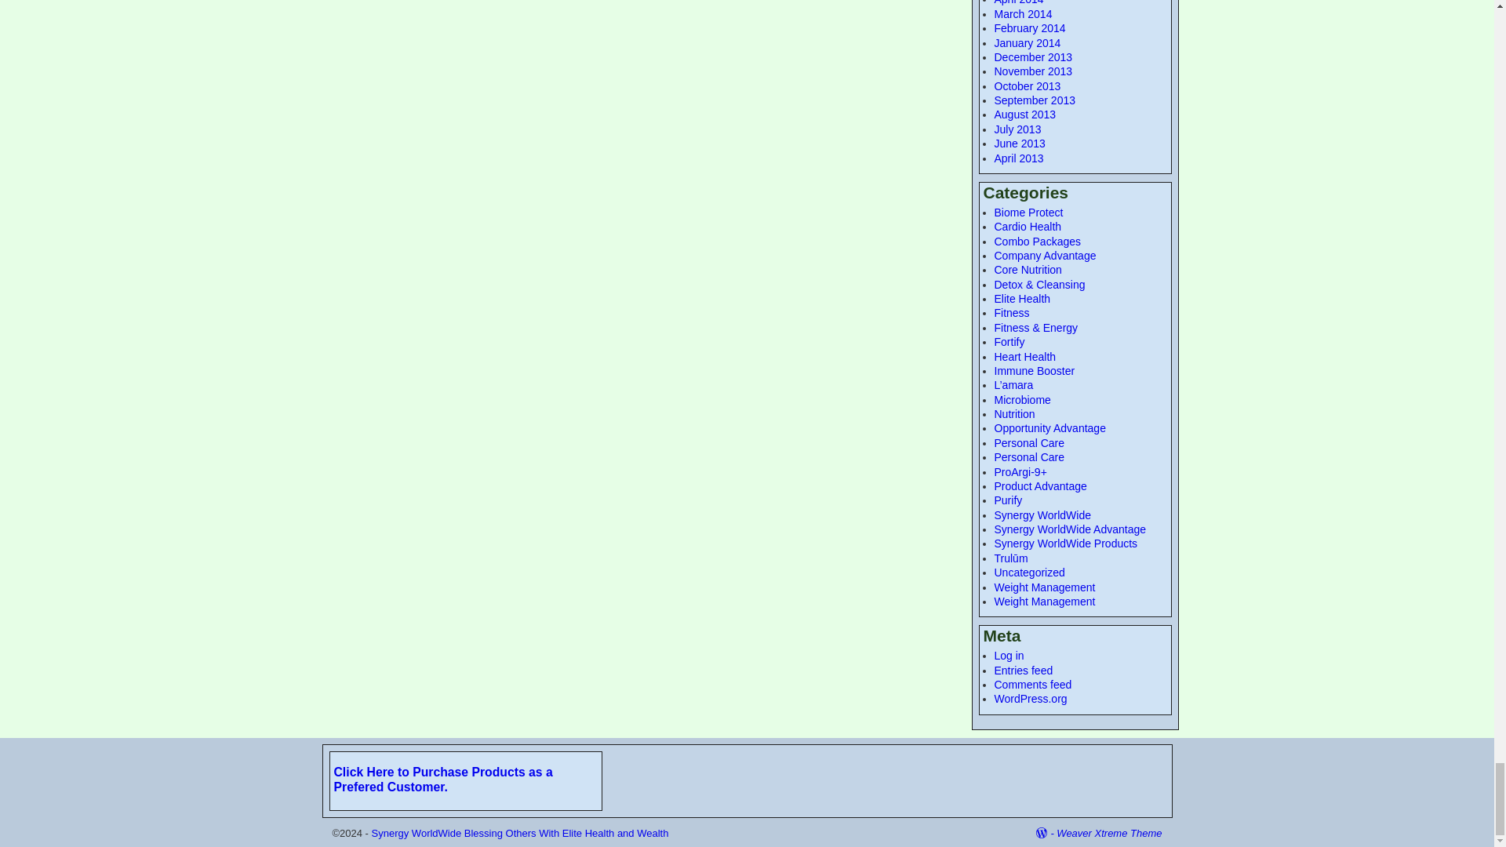 This screenshot has height=847, width=1506. What do you see at coordinates (1109, 833) in the screenshot?
I see `Weaver Xtreme Theme` at bounding box center [1109, 833].